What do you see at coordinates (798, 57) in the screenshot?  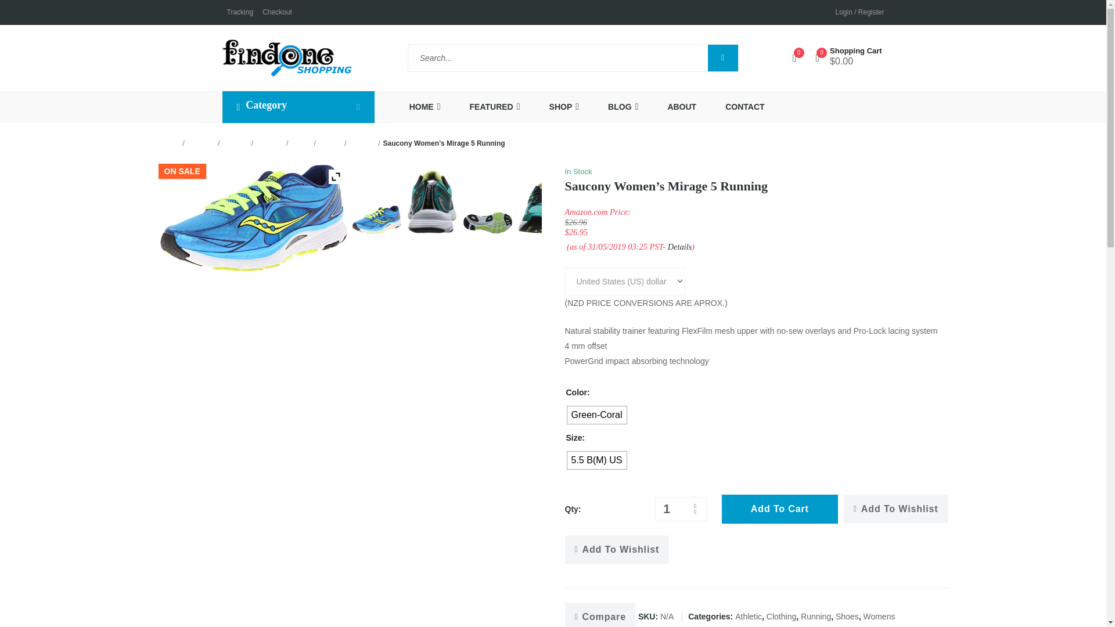 I see `0` at bounding box center [798, 57].